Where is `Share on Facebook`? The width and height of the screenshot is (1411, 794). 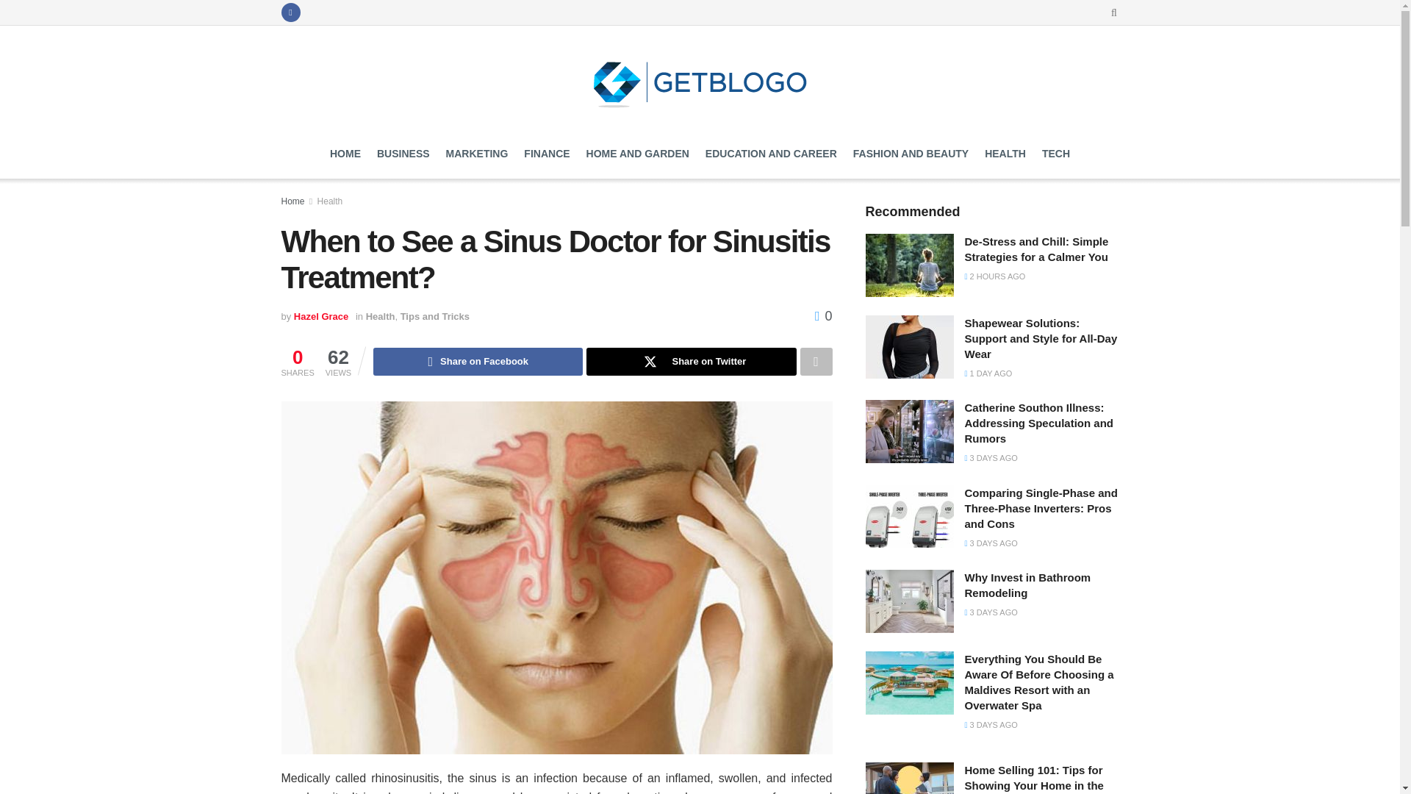
Share on Facebook is located at coordinates (478, 362).